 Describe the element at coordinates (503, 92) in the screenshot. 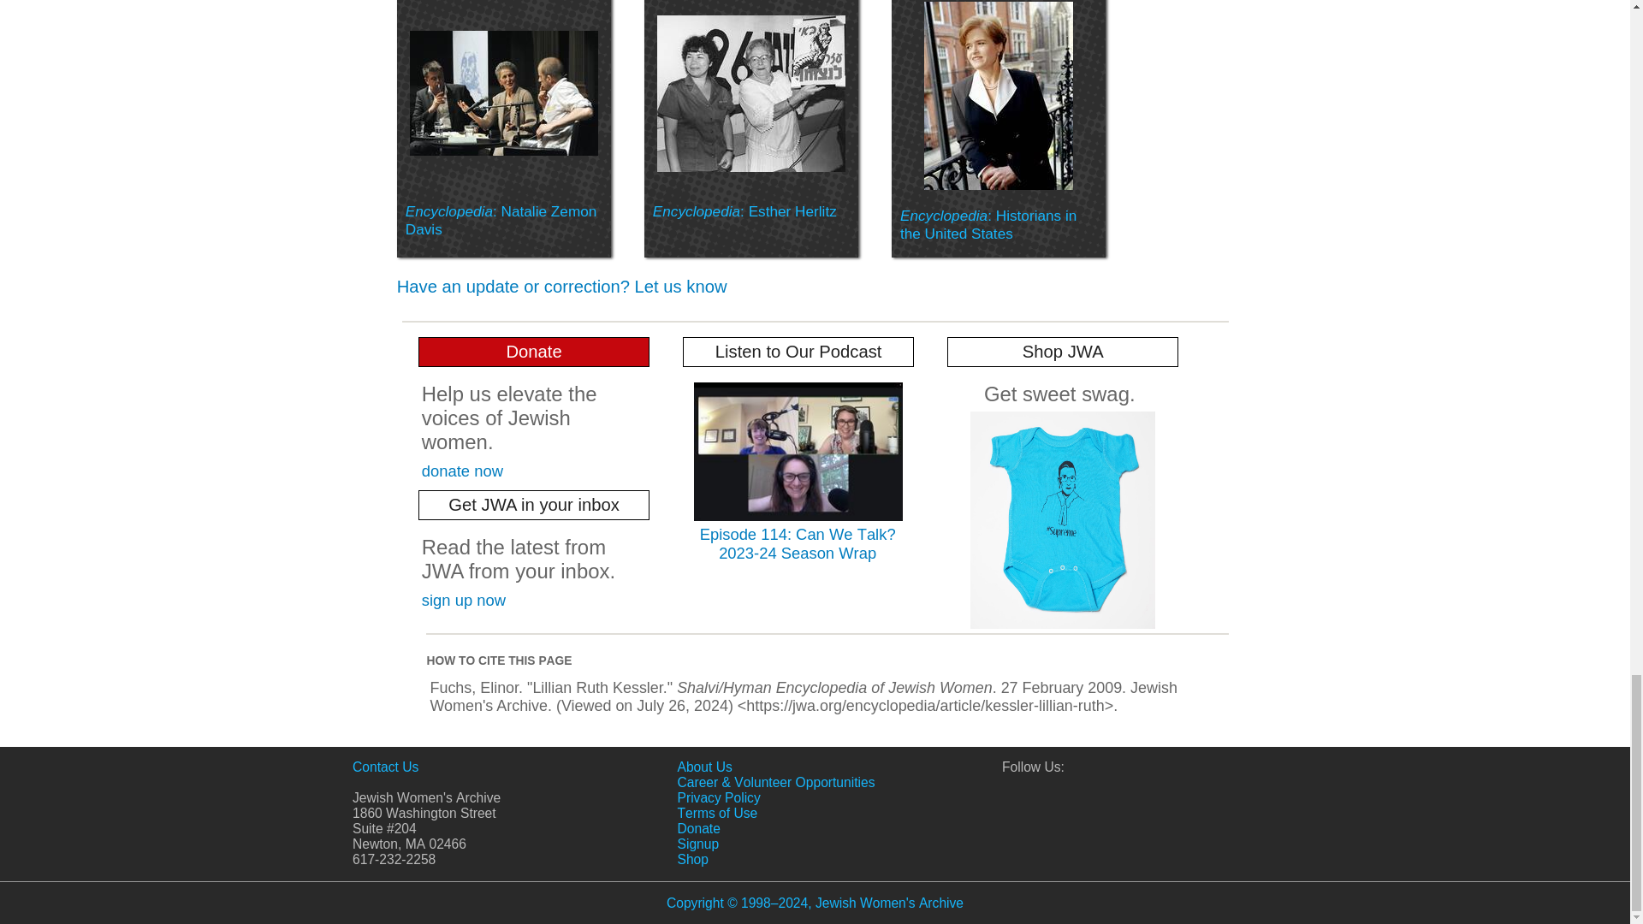

I see `Natalie Zemon Davis` at that location.